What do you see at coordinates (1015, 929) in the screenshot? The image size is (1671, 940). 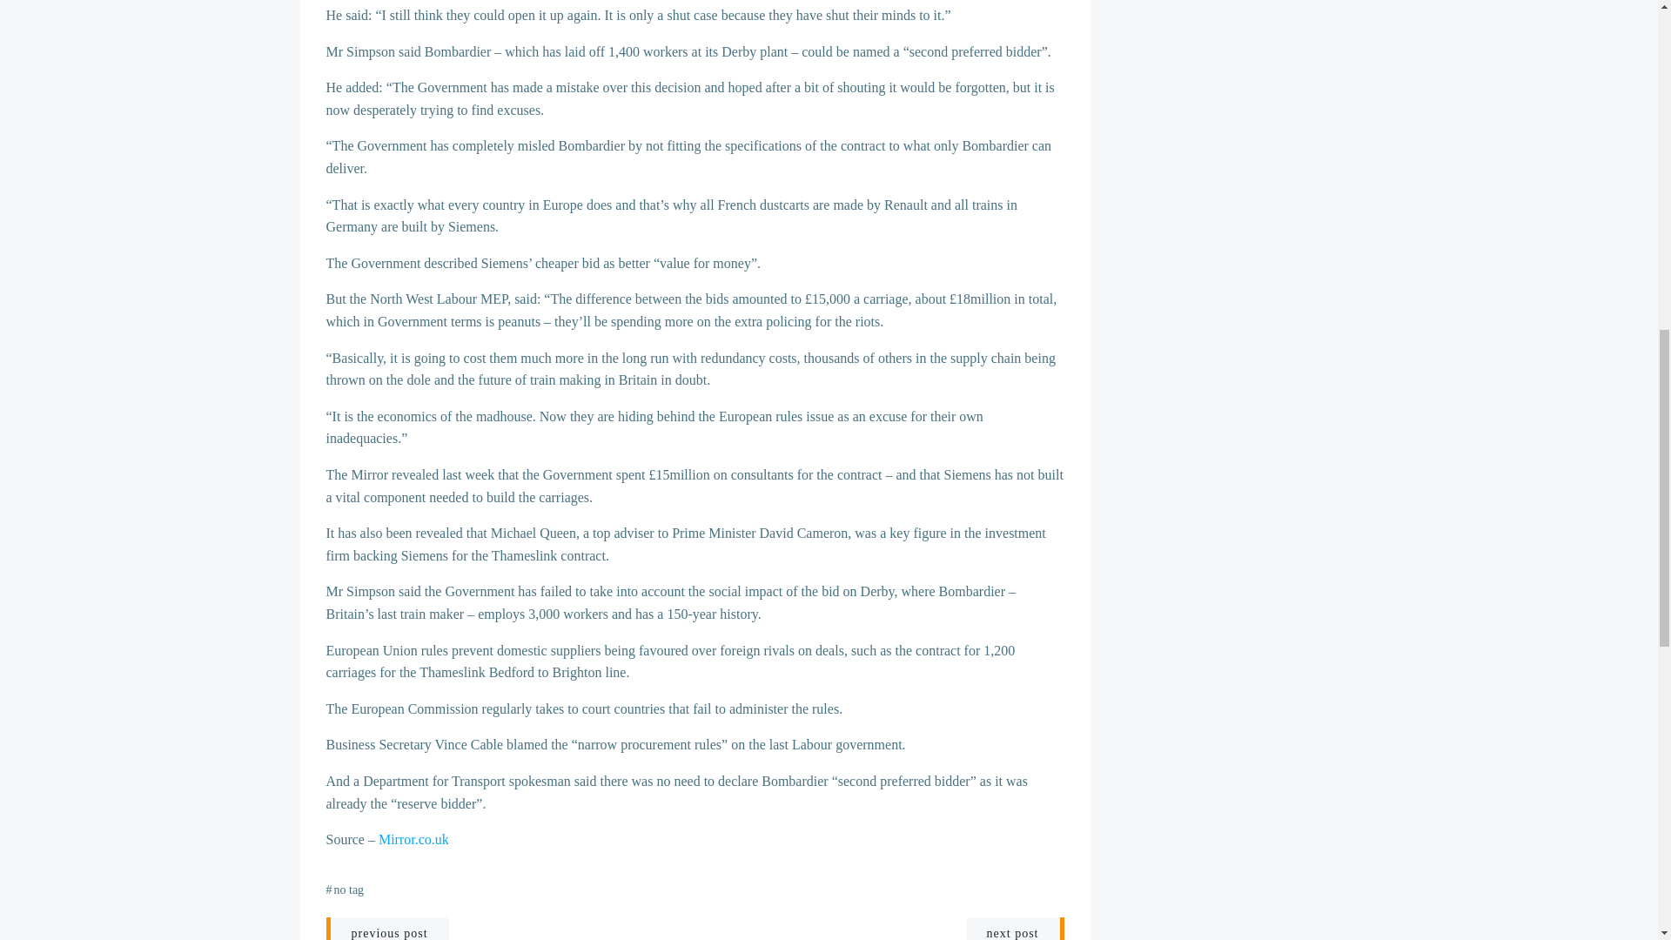 I see `next post` at bounding box center [1015, 929].